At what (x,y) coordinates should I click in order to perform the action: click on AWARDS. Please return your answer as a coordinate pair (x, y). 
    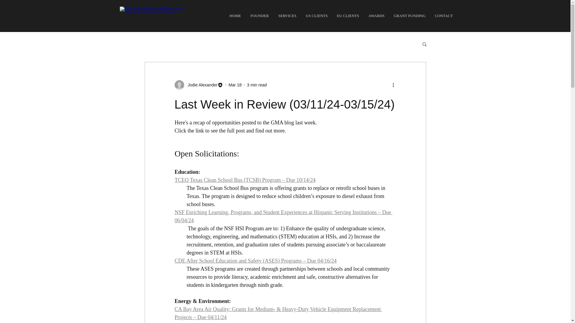
    Looking at the image, I should click on (376, 16).